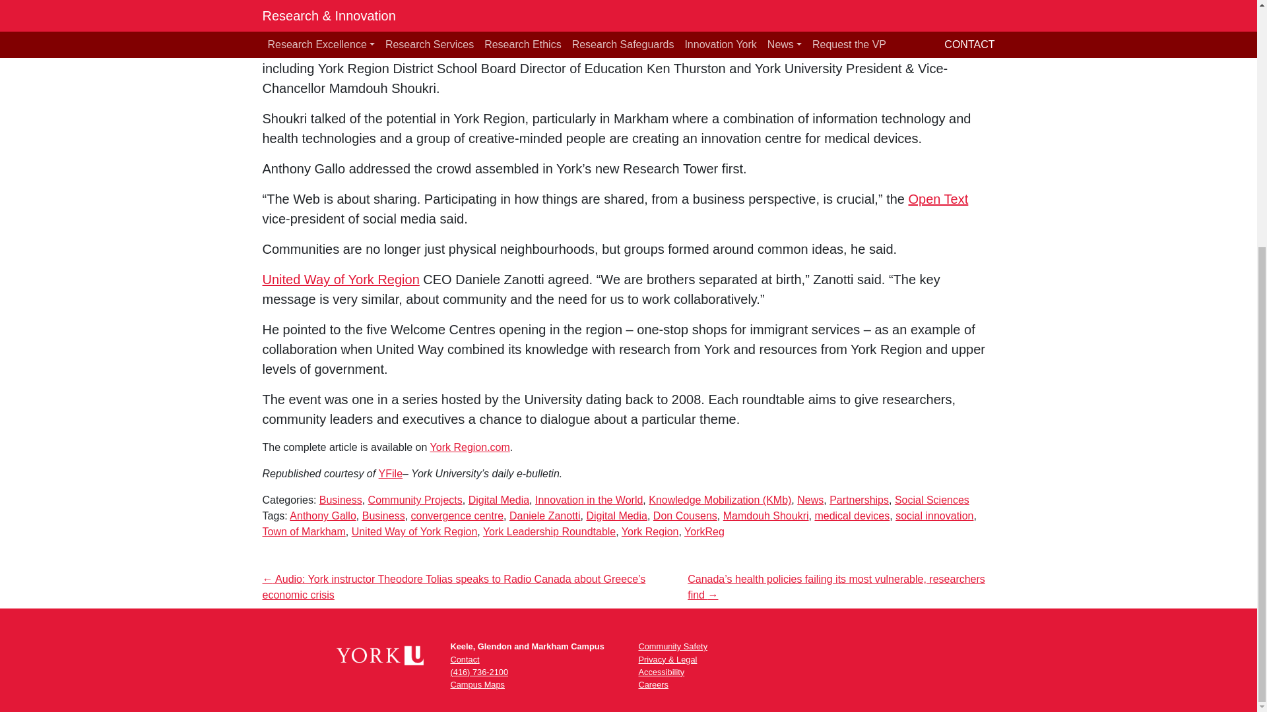 Image resolution: width=1267 pixels, height=712 pixels. Describe the element at coordinates (938, 199) in the screenshot. I see `Open Text` at that location.